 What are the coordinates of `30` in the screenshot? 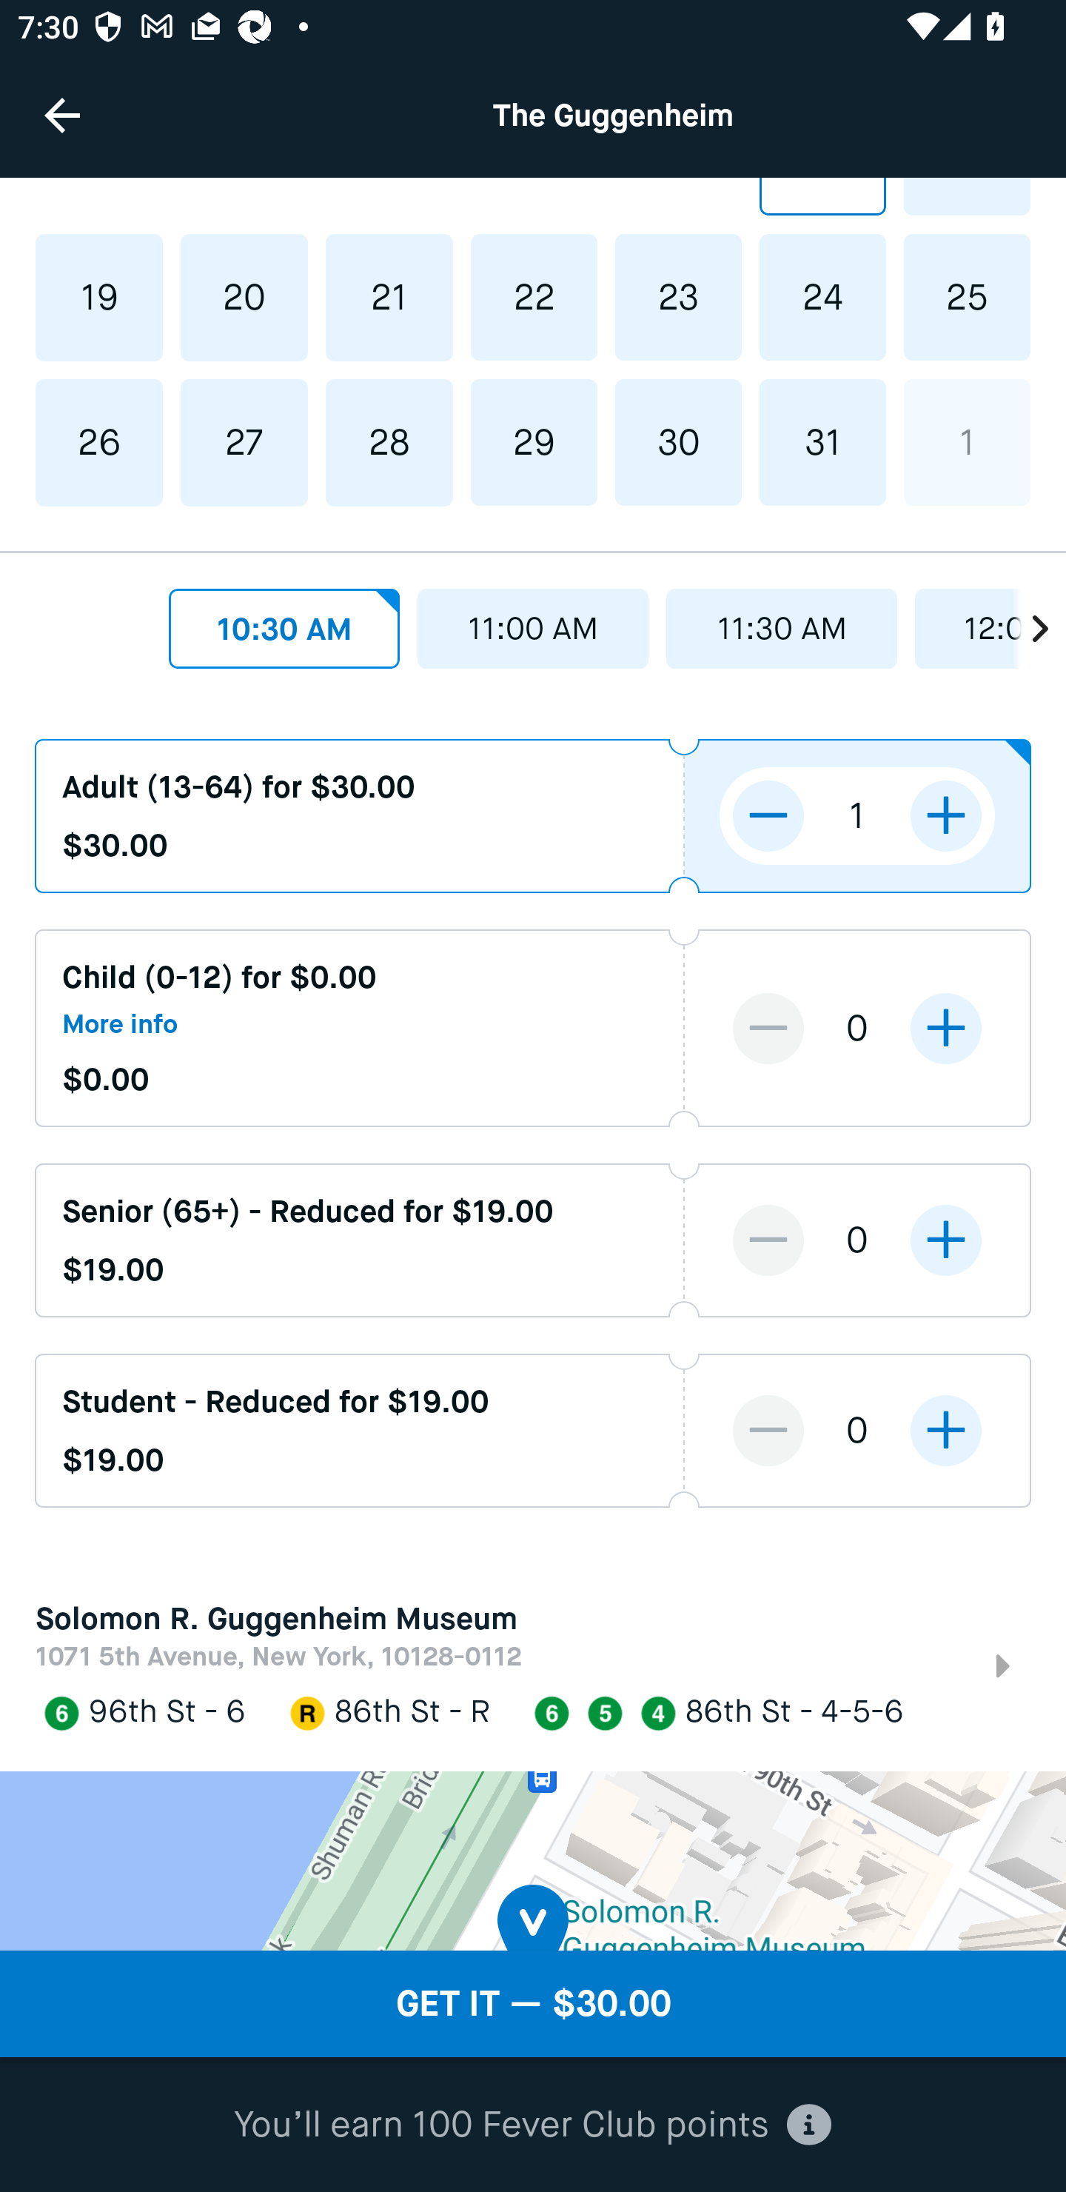 It's located at (678, 443).